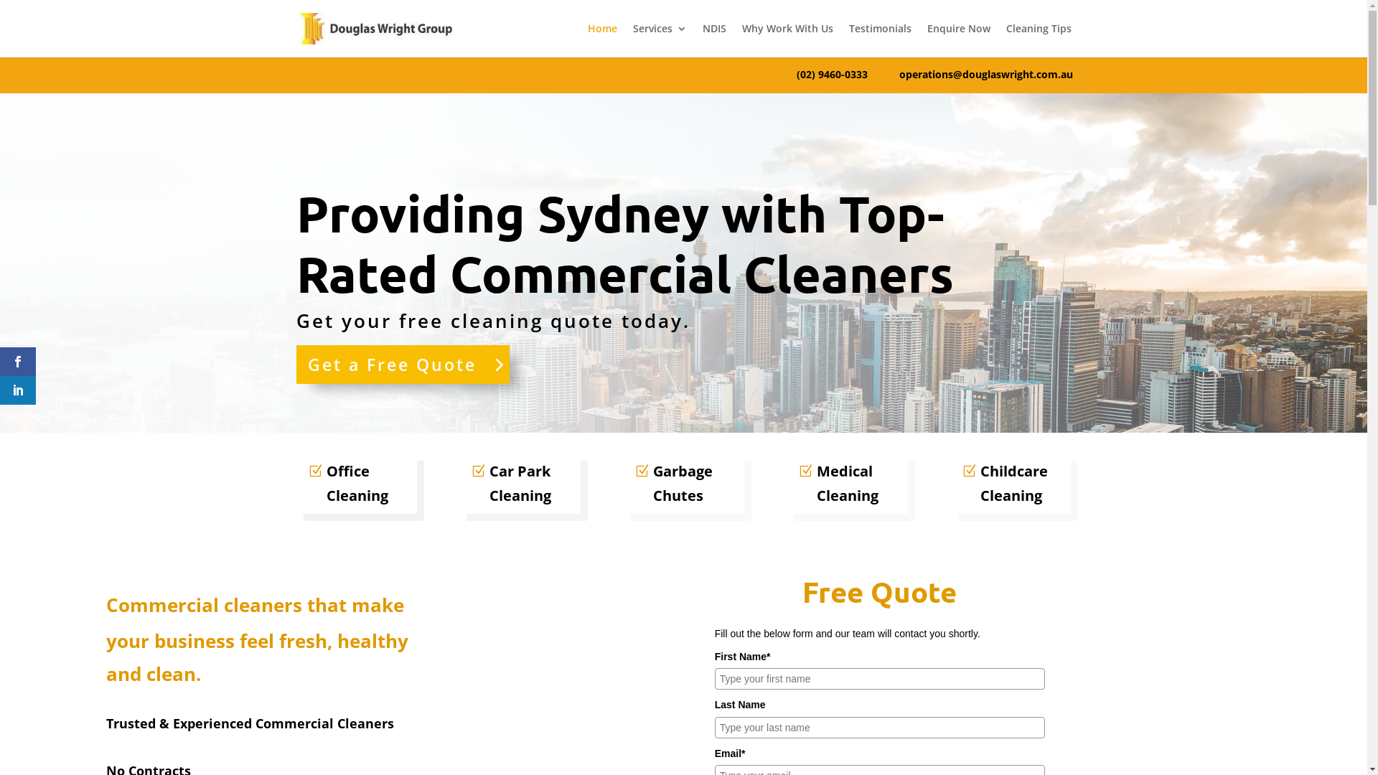 This screenshot has height=775, width=1378. I want to click on Medical Cleaning, so click(847, 484).